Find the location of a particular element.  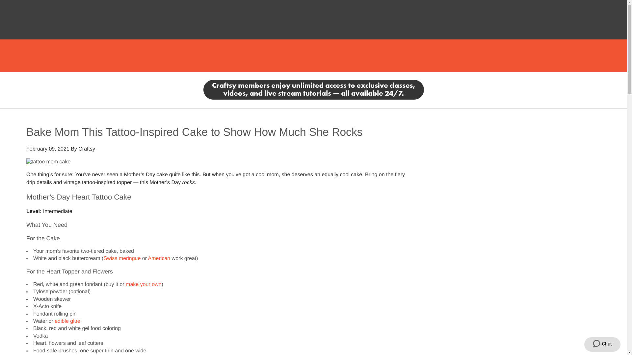

American is located at coordinates (159, 258).